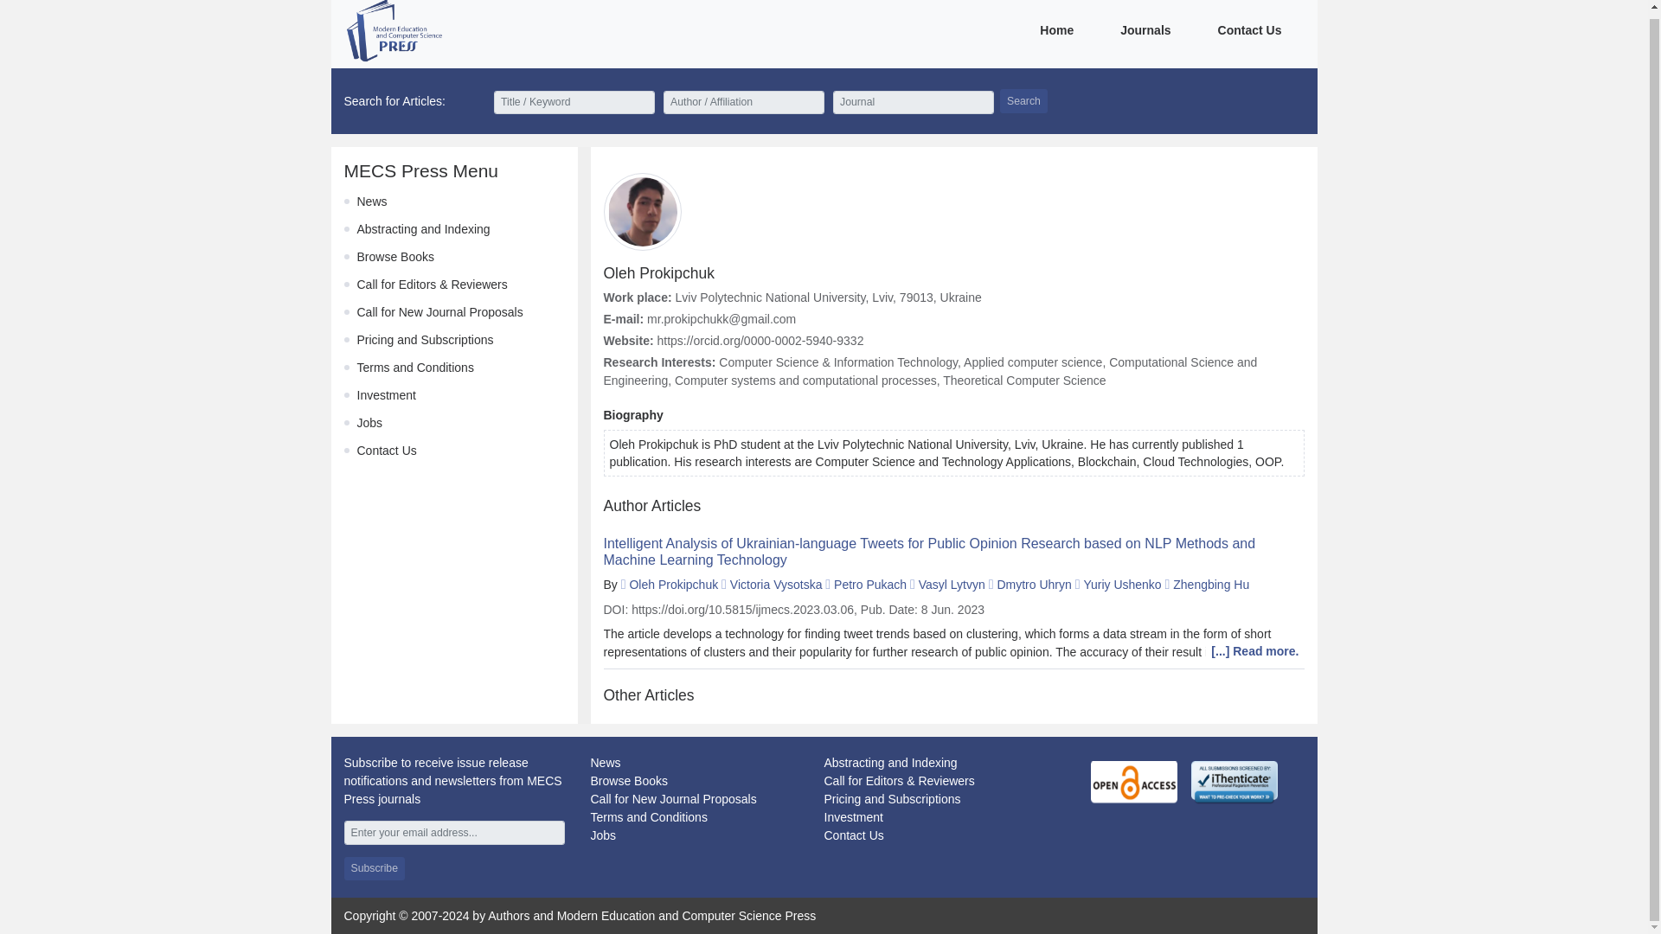 Image resolution: width=1661 pixels, height=934 pixels. I want to click on Subscribe, so click(374, 868).